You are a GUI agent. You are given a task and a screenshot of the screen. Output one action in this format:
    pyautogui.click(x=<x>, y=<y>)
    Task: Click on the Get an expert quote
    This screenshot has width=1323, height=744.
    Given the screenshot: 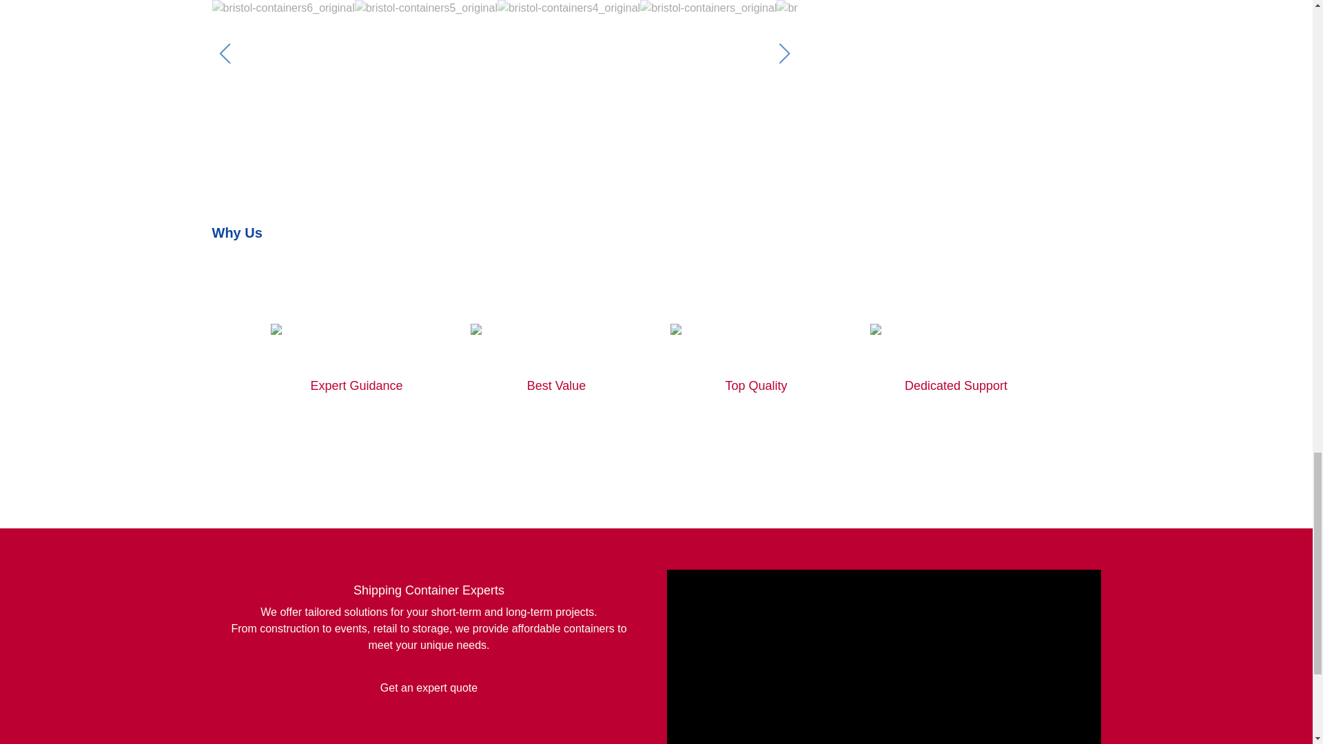 What is the action you would take?
    pyautogui.click(x=429, y=688)
    